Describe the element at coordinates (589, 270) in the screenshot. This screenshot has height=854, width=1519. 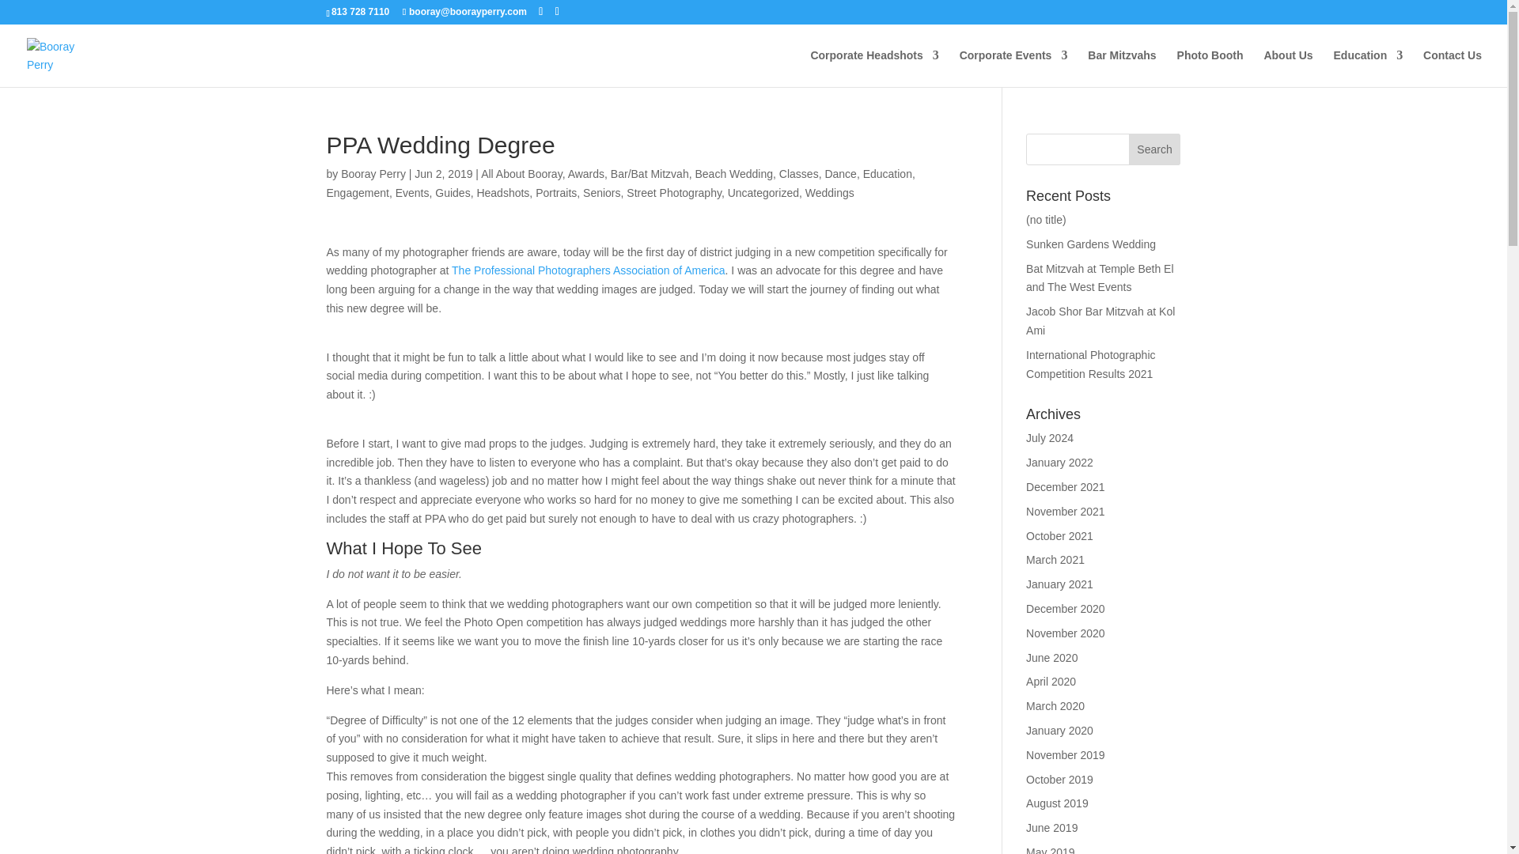
I see `The Professional Photographers Association of America` at that location.